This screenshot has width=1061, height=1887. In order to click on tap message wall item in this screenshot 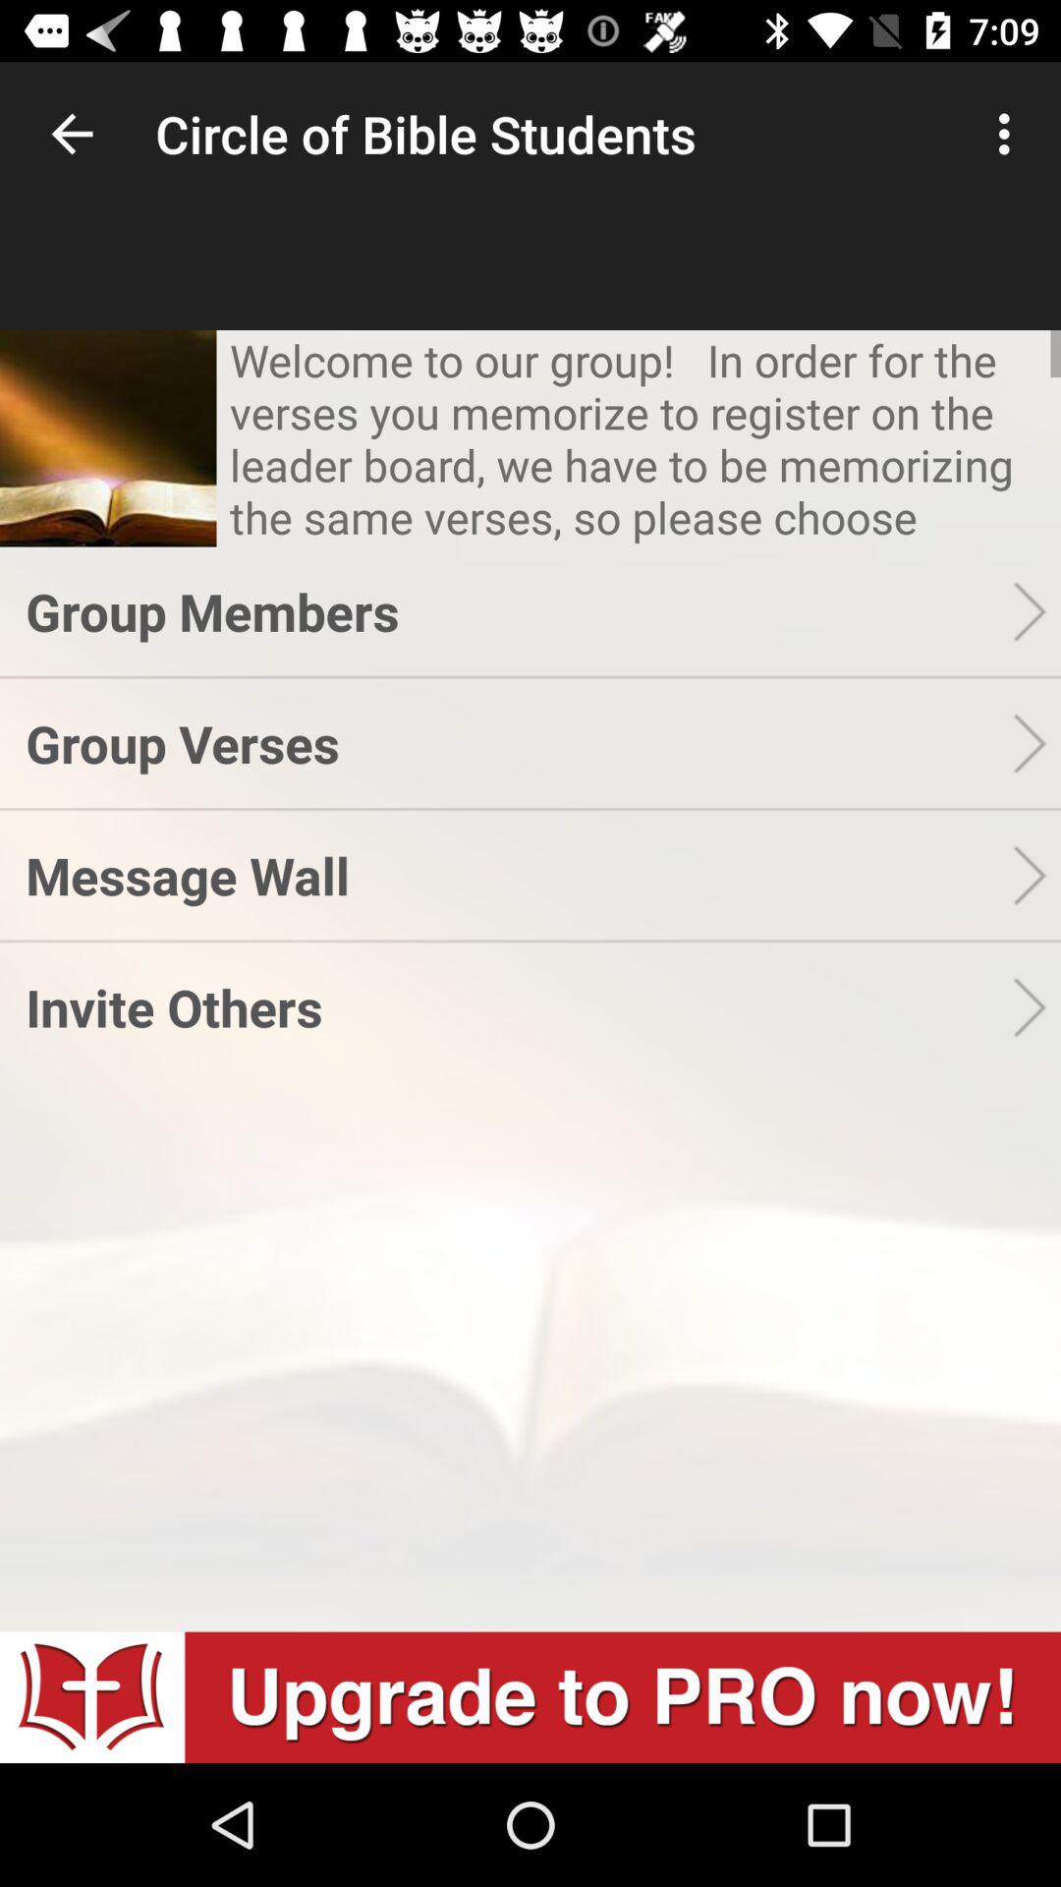, I will do `click(519, 875)`.